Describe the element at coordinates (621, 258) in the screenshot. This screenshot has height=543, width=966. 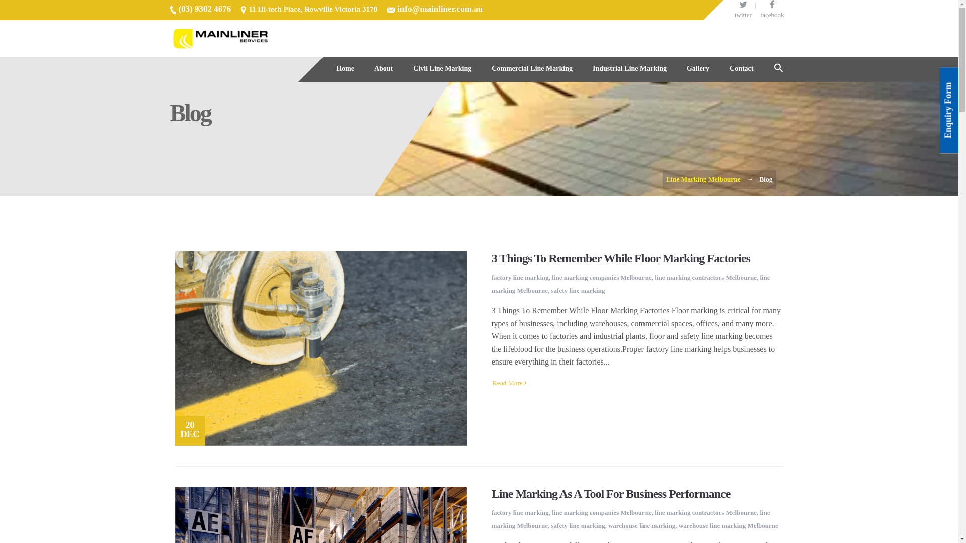
I see `3 Things To Remember While Floor Marking Factories` at that location.